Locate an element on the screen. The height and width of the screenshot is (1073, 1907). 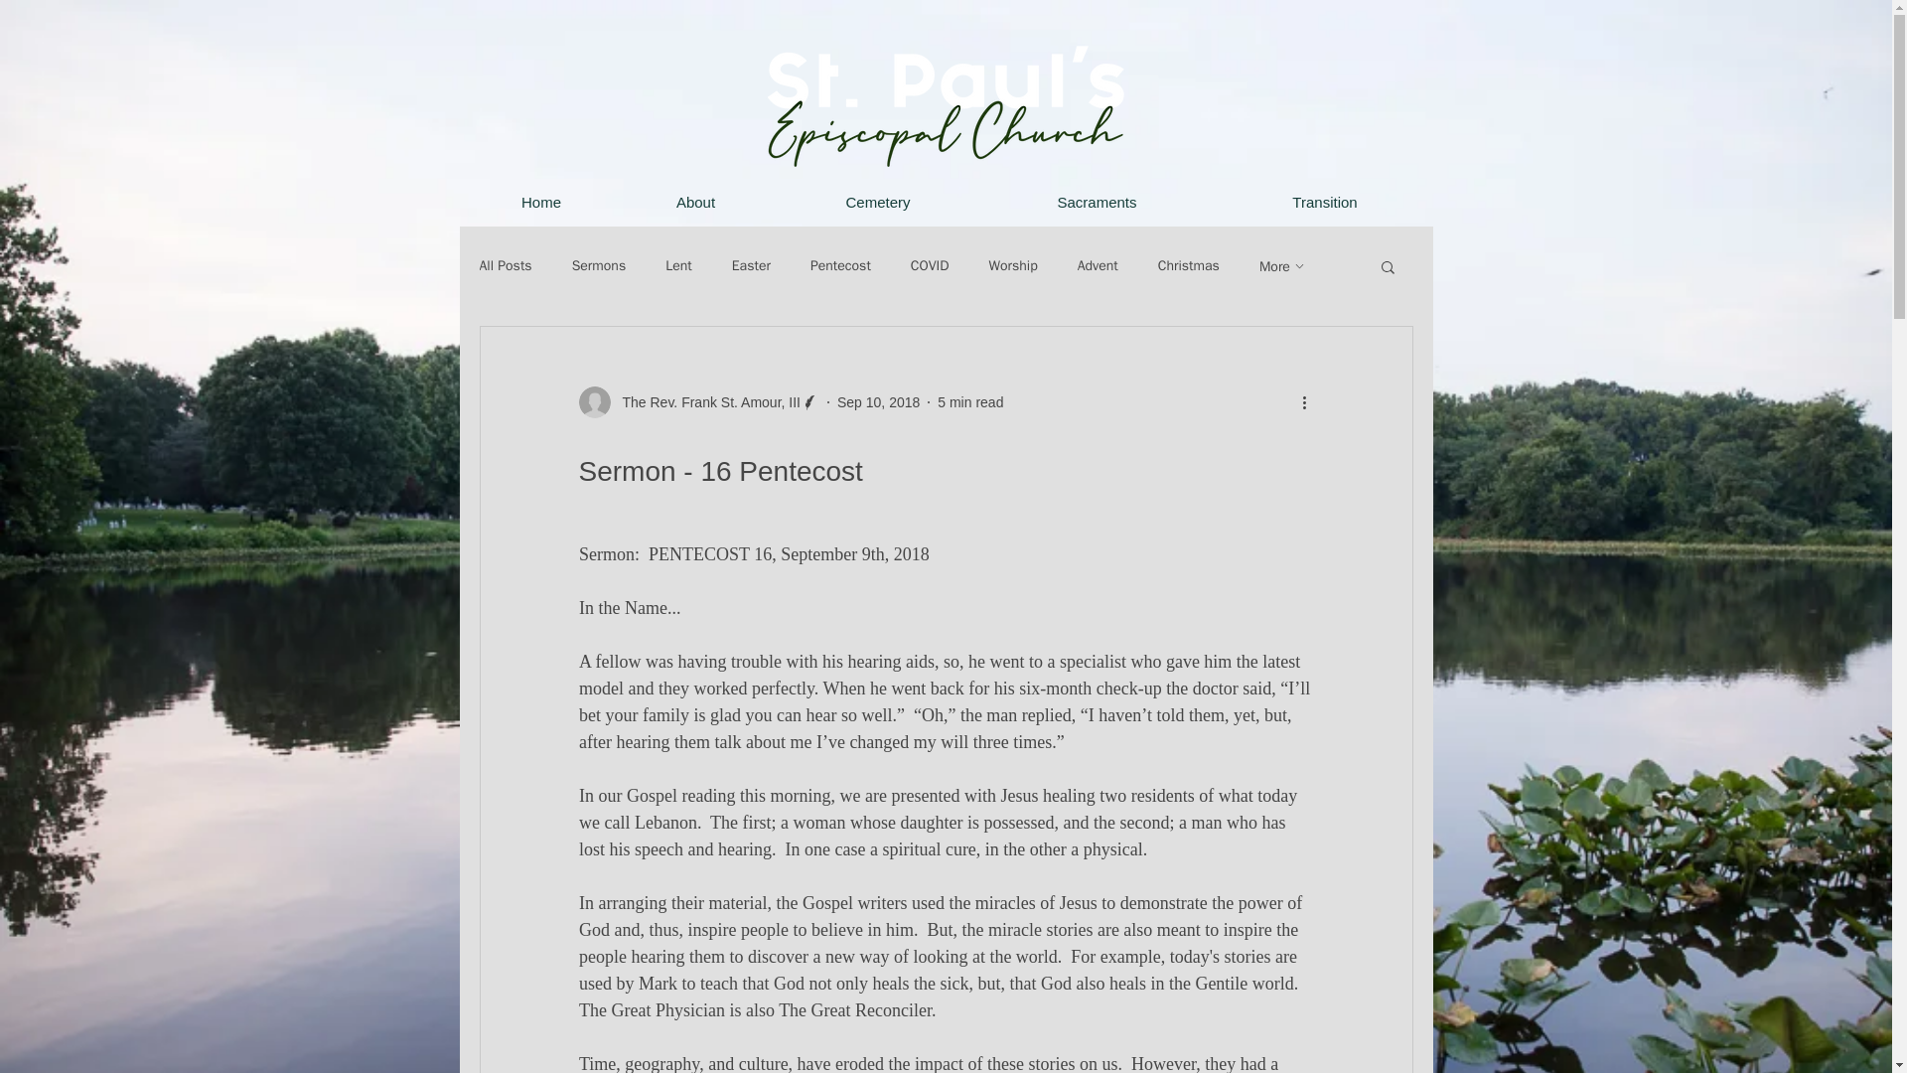
5 min read is located at coordinates (969, 401).